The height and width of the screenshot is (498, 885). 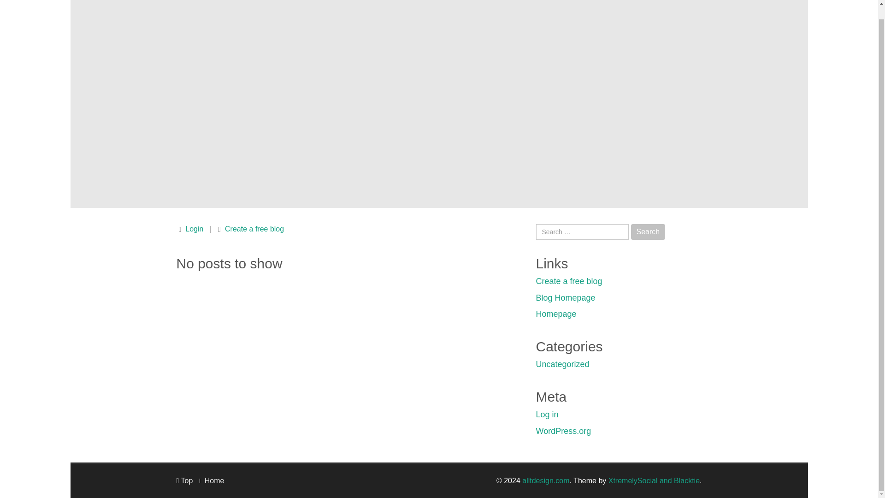 What do you see at coordinates (547, 414) in the screenshot?
I see `Log in` at bounding box center [547, 414].